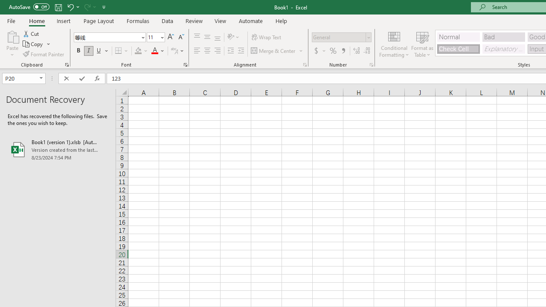  I want to click on Font Size, so click(156, 38).